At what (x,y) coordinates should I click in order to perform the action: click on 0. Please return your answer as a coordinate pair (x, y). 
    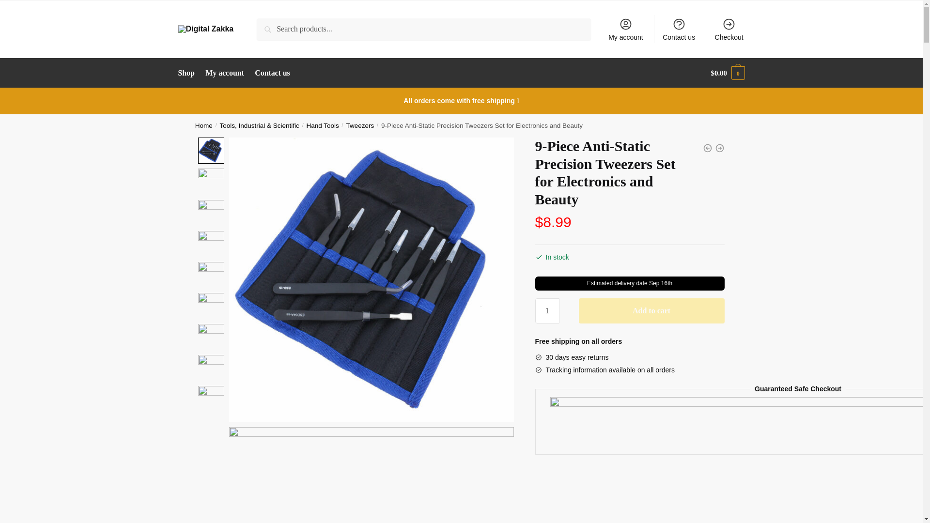
    Looking at the image, I should click on (211, 337).